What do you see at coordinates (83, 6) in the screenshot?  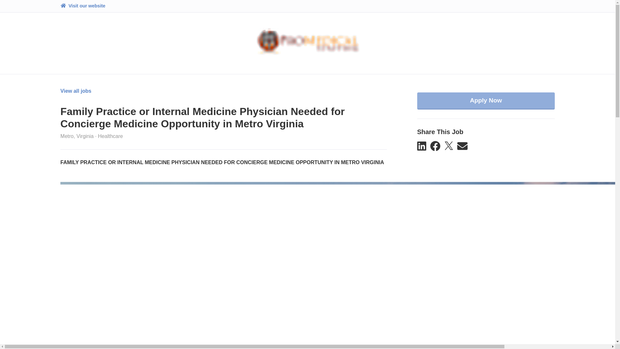 I see `Visit our website` at bounding box center [83, 6].